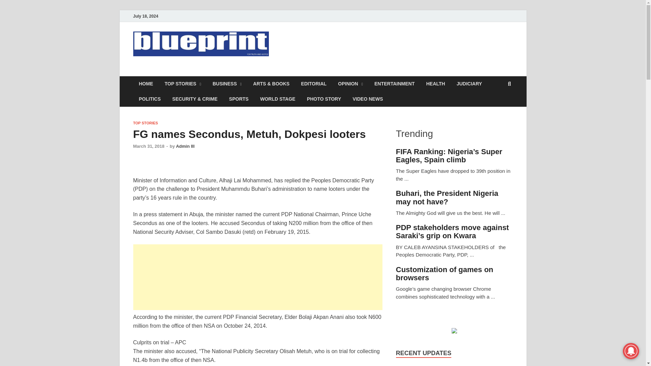  I want to click on BUSINESS, so click(227, 84).